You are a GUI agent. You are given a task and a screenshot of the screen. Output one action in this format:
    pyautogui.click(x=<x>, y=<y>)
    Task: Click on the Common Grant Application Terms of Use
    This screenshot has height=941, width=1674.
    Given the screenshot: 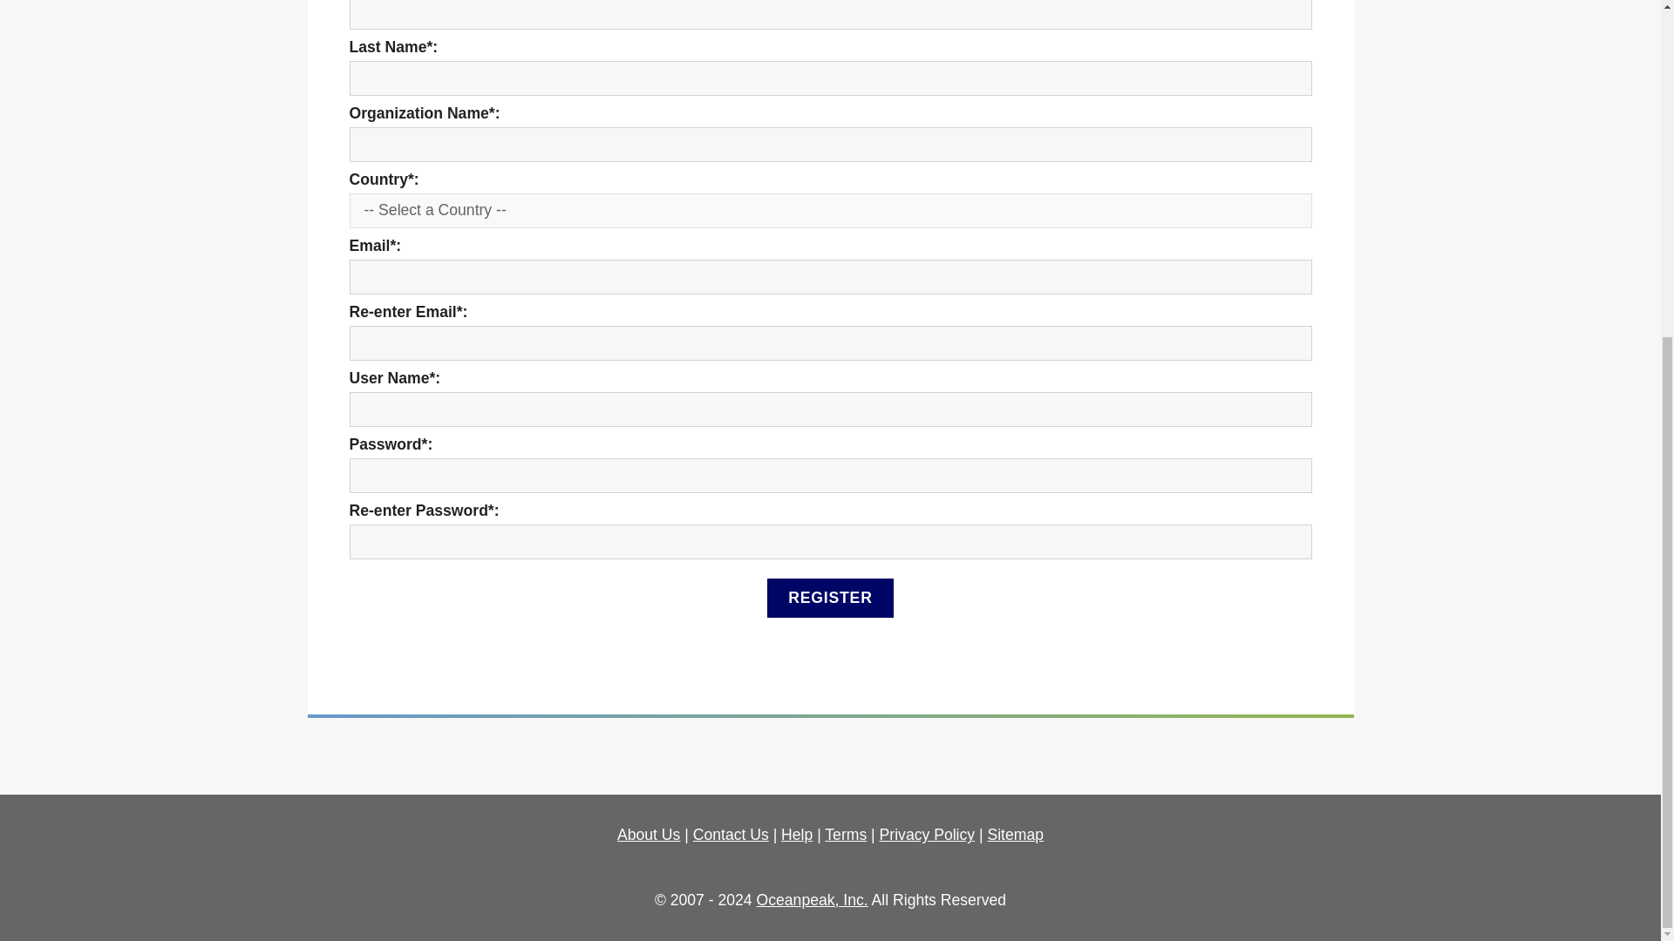 What is the action you would take?
    pyautogui.click(x=846, y=835)
    